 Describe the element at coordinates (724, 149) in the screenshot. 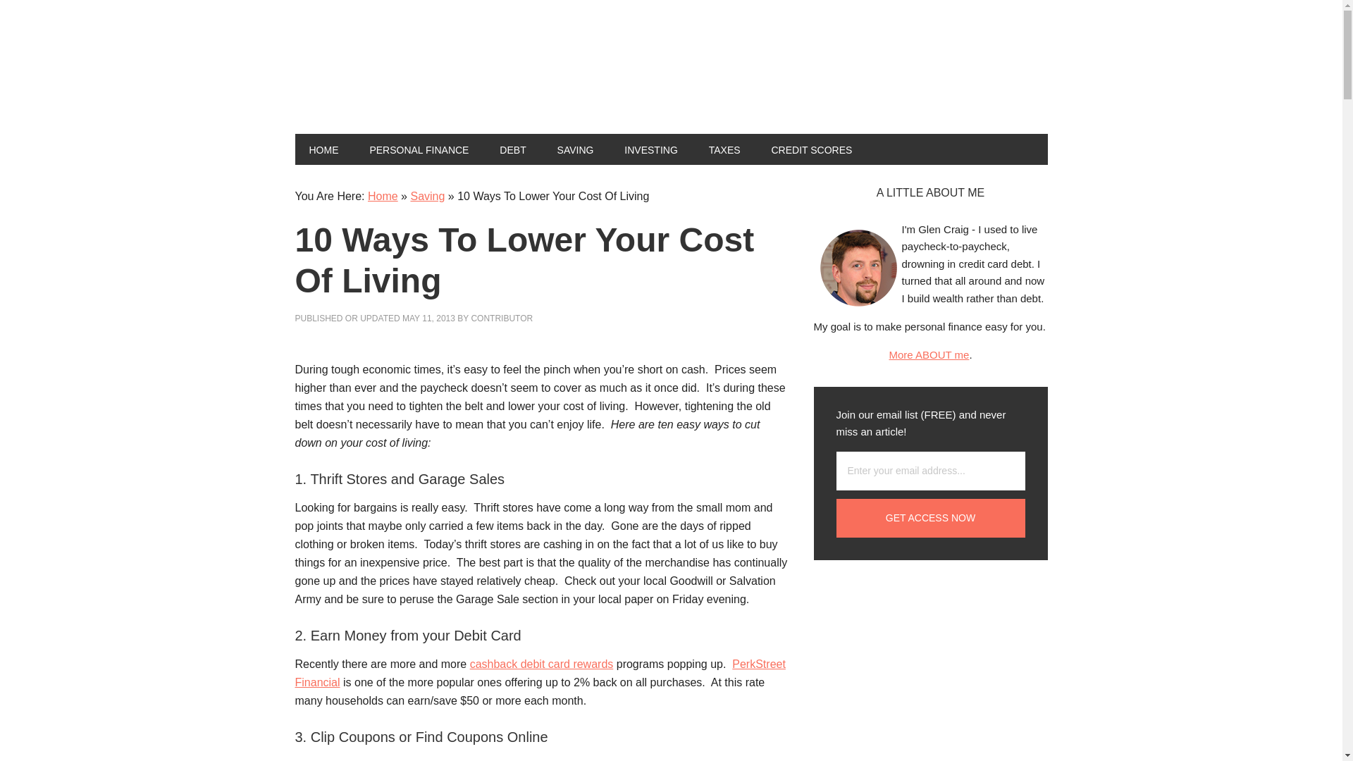

I see `TAXES` at that location.